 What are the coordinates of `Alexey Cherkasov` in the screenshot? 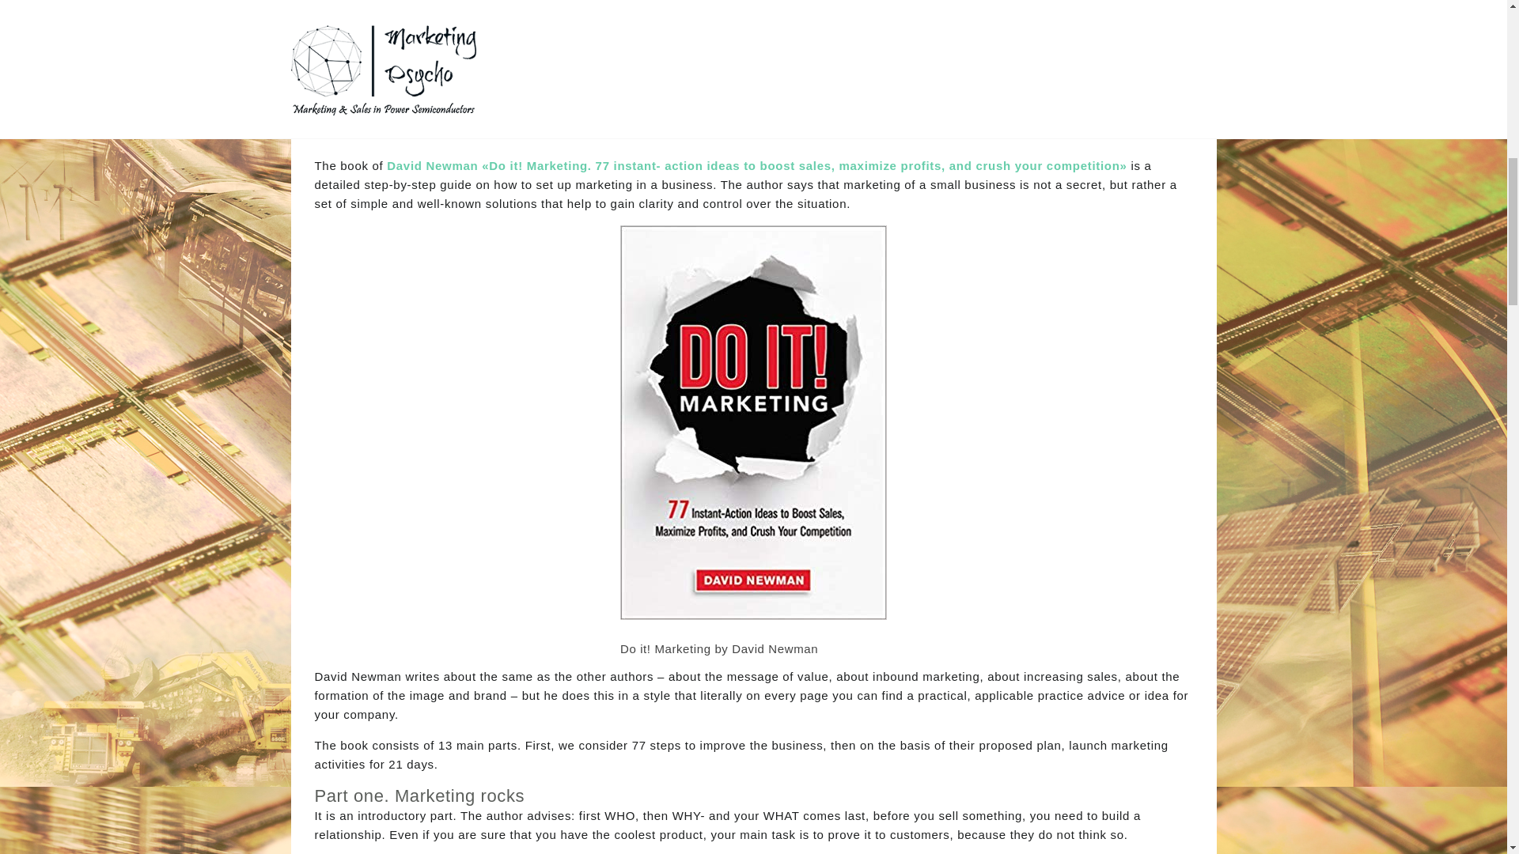 It's located at (669, 120).